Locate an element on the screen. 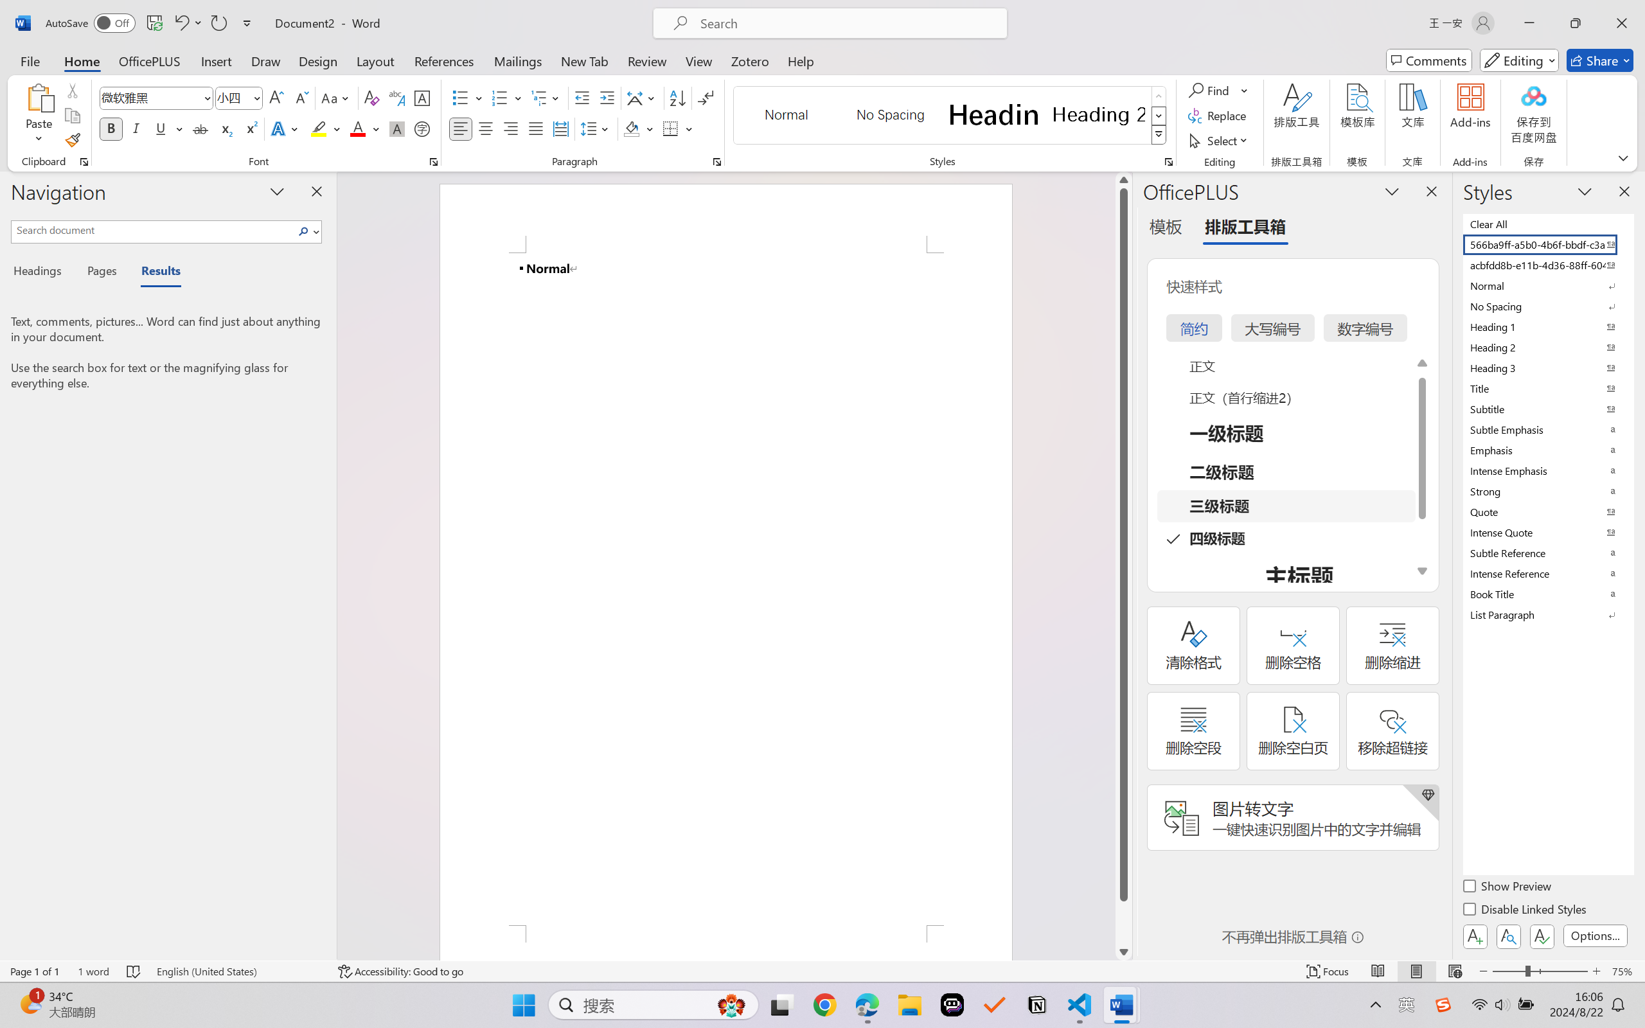 Image resolution: width=1645 pixels, height=1028 pixels. Zoom is located at coordinates (1540, 971).